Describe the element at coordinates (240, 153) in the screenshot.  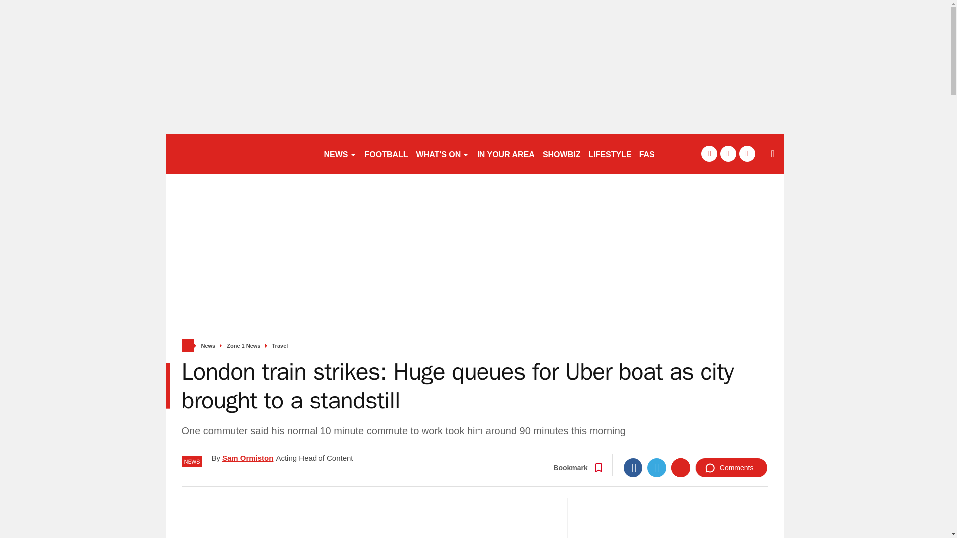
I see `getwestlondon` at that location.